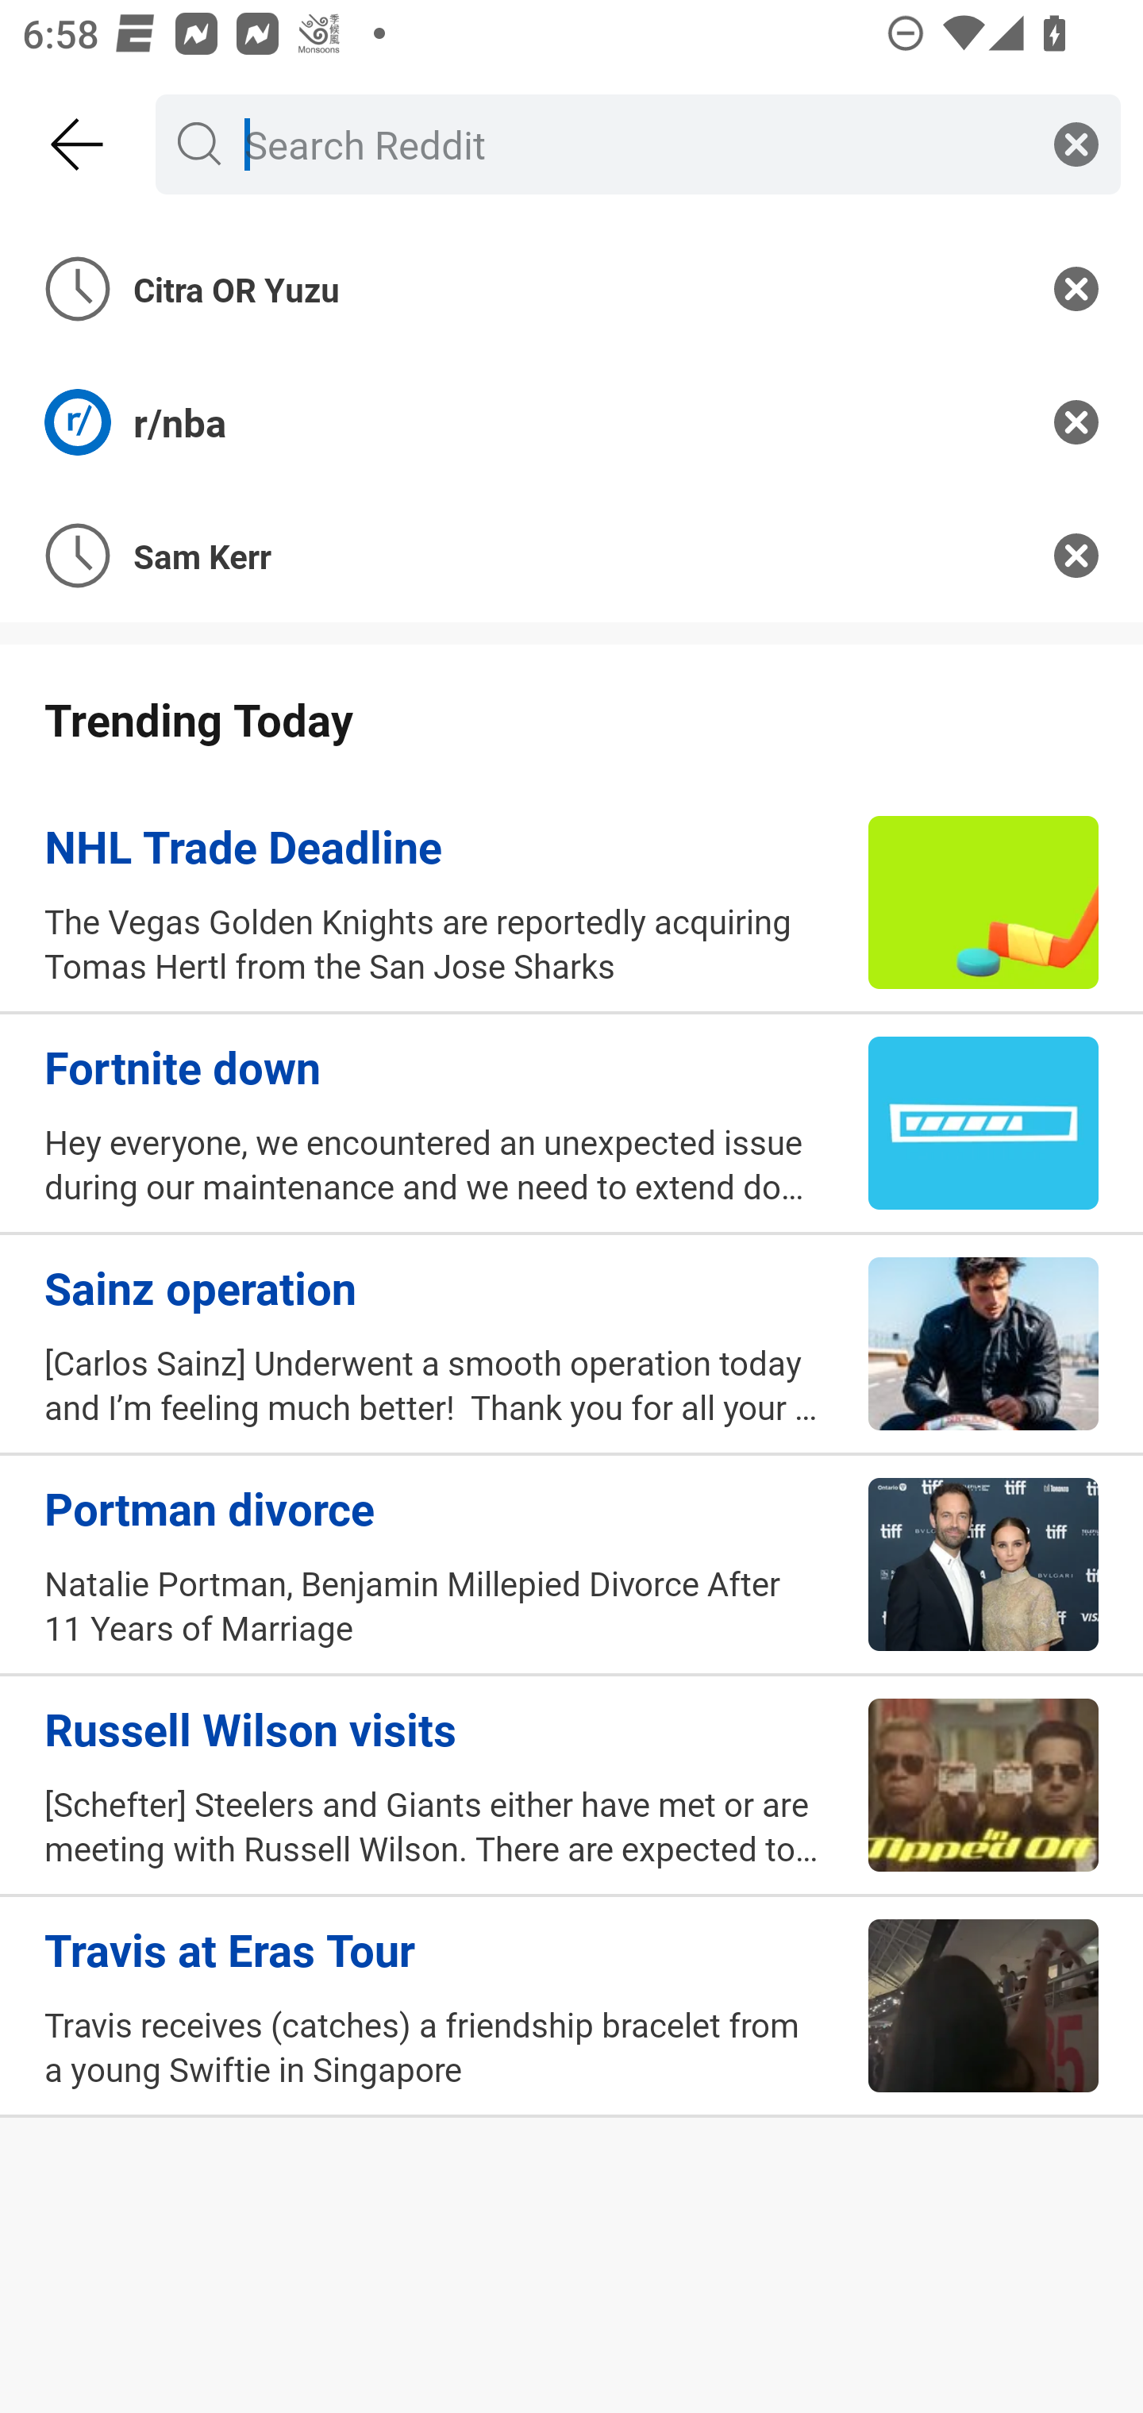 The width and height of the screenshot is (1143, 2413). Describe the element at coordinates (1076, 422) in the screenshot. I see `Remove` at that location.